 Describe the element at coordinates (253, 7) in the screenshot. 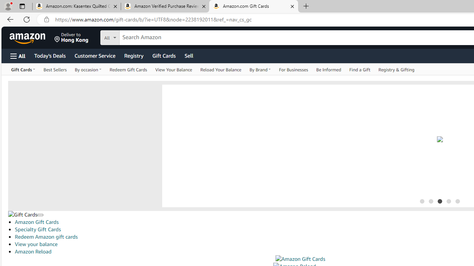

I see `Amazon.com Gift Cards` at that location.